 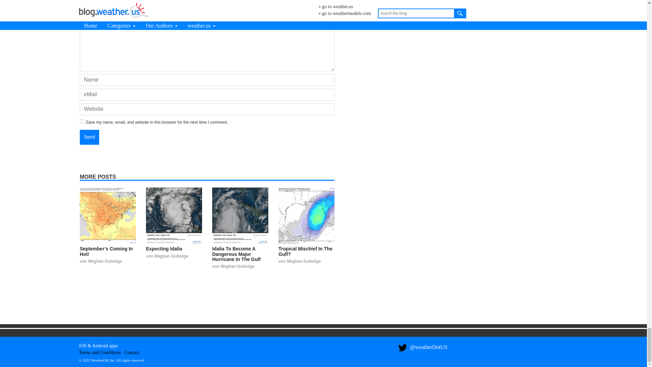 What do you see at coordinates (81, 121) in the screenshot?
I see `yes` at bounding box center [81, 121].